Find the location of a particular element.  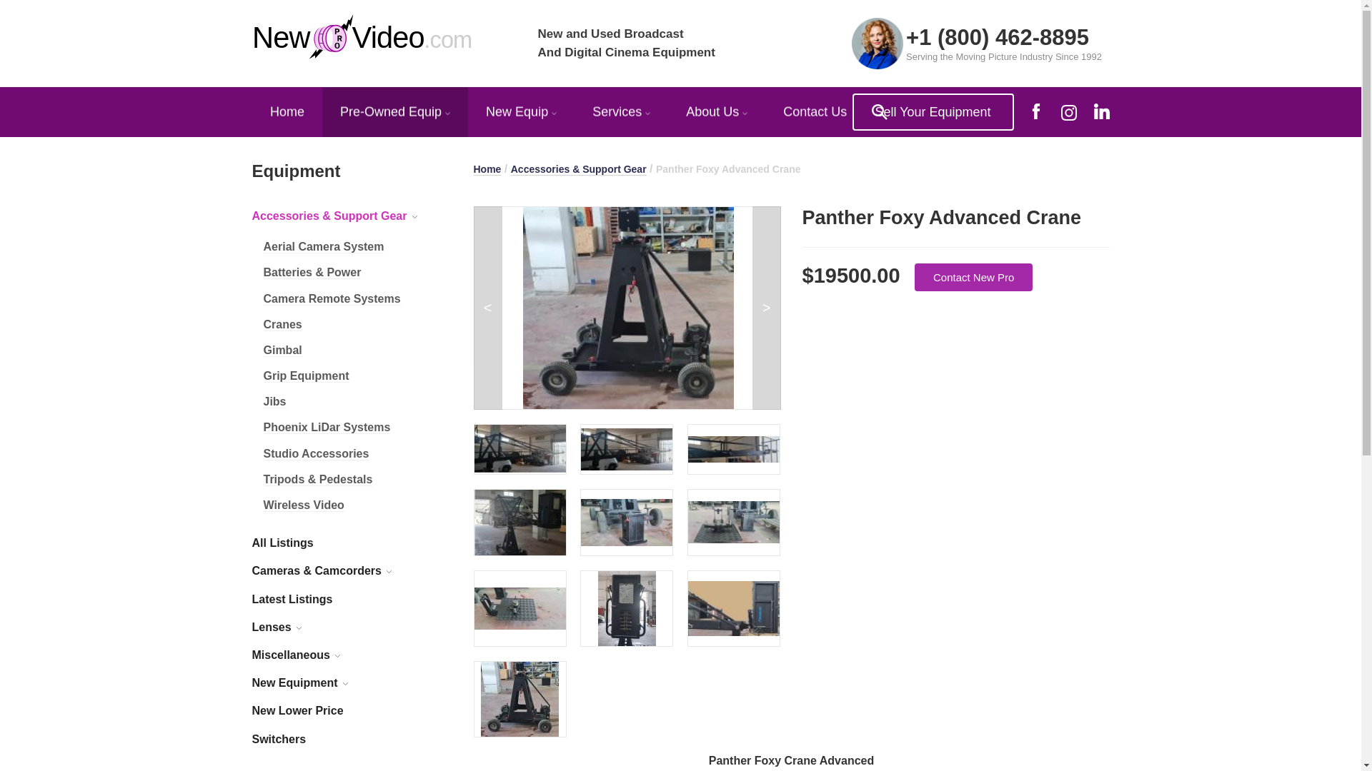

Panther Foxy Advanced Crane  is located at coordinates (627, 608).